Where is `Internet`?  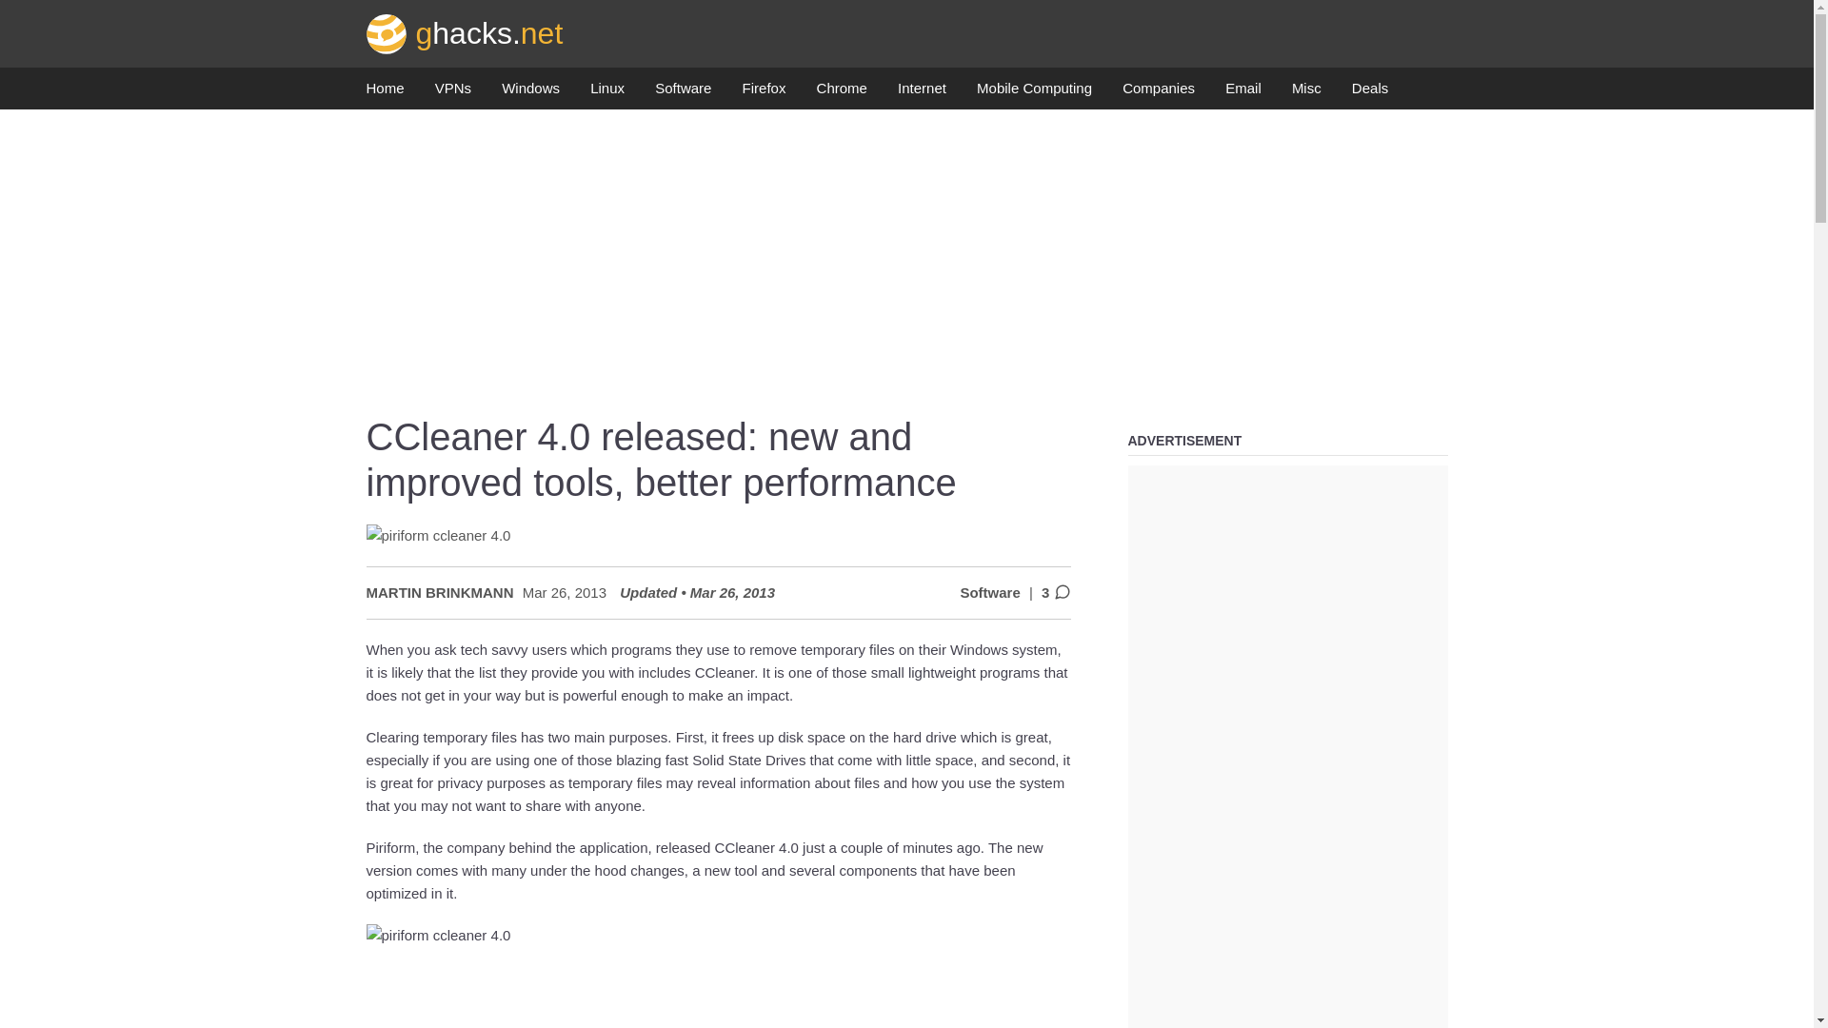
Internet is located at coordinates (922, 93).